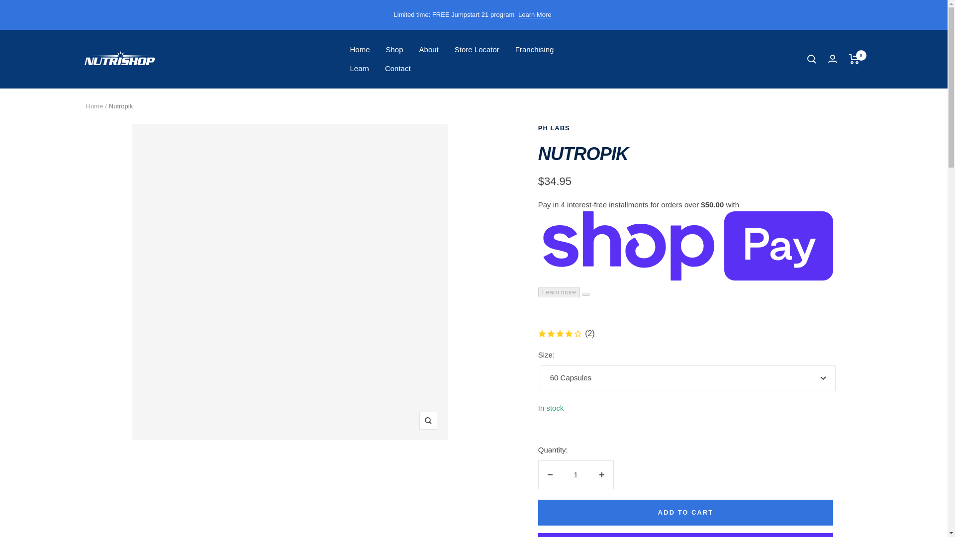 The image size is (955, 537). What do you see at coordinates (360, 50) in the screenshot?
I see `Home` at bounding box center [360, 50].